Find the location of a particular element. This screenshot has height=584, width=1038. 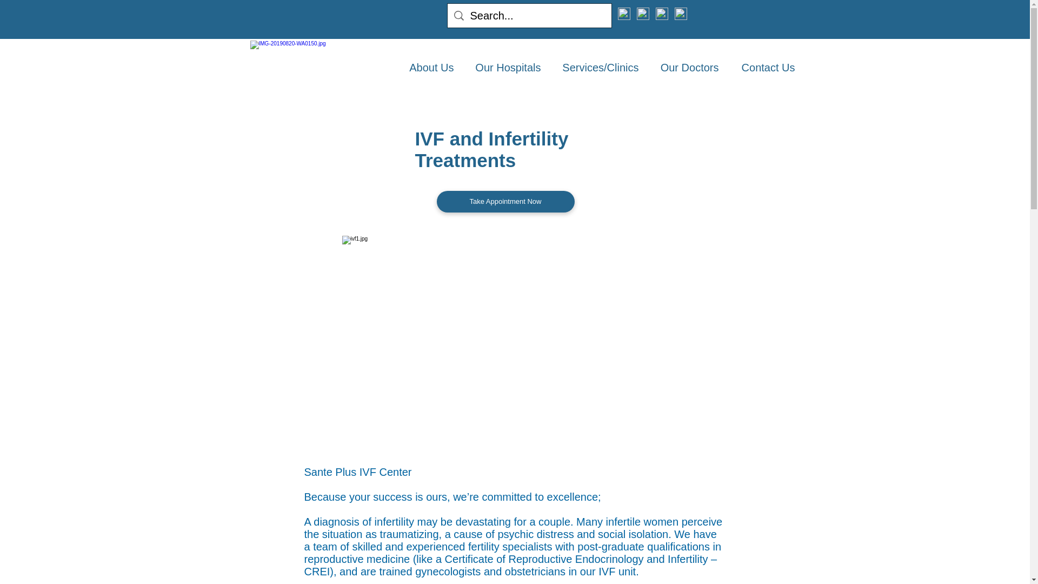

Take Appointment Now is located at coordinates (506, 202).